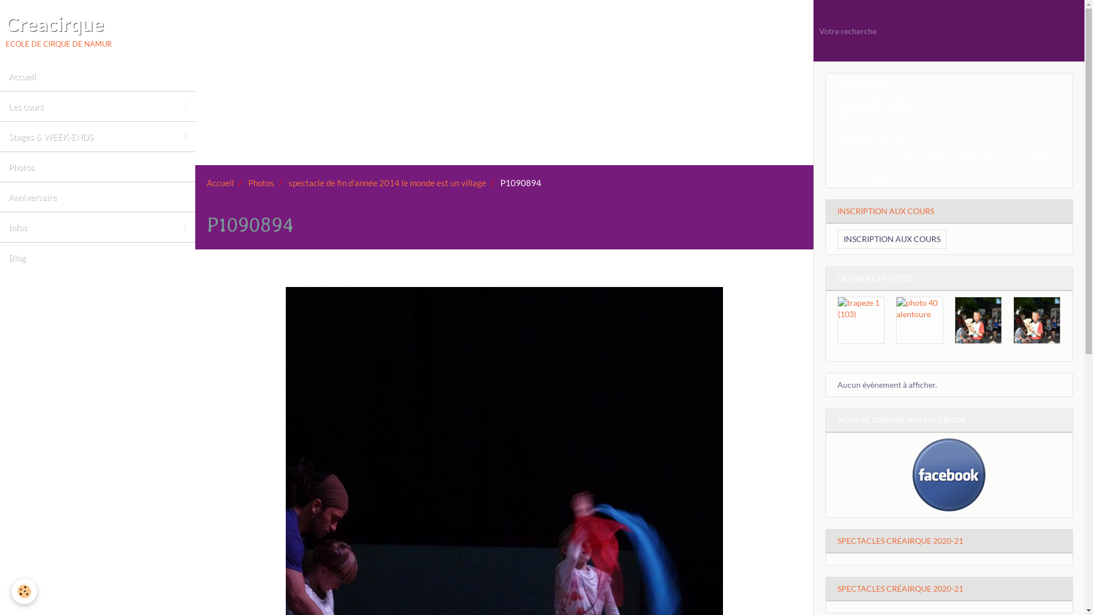  I want to click on Infos, so click(98, 227).